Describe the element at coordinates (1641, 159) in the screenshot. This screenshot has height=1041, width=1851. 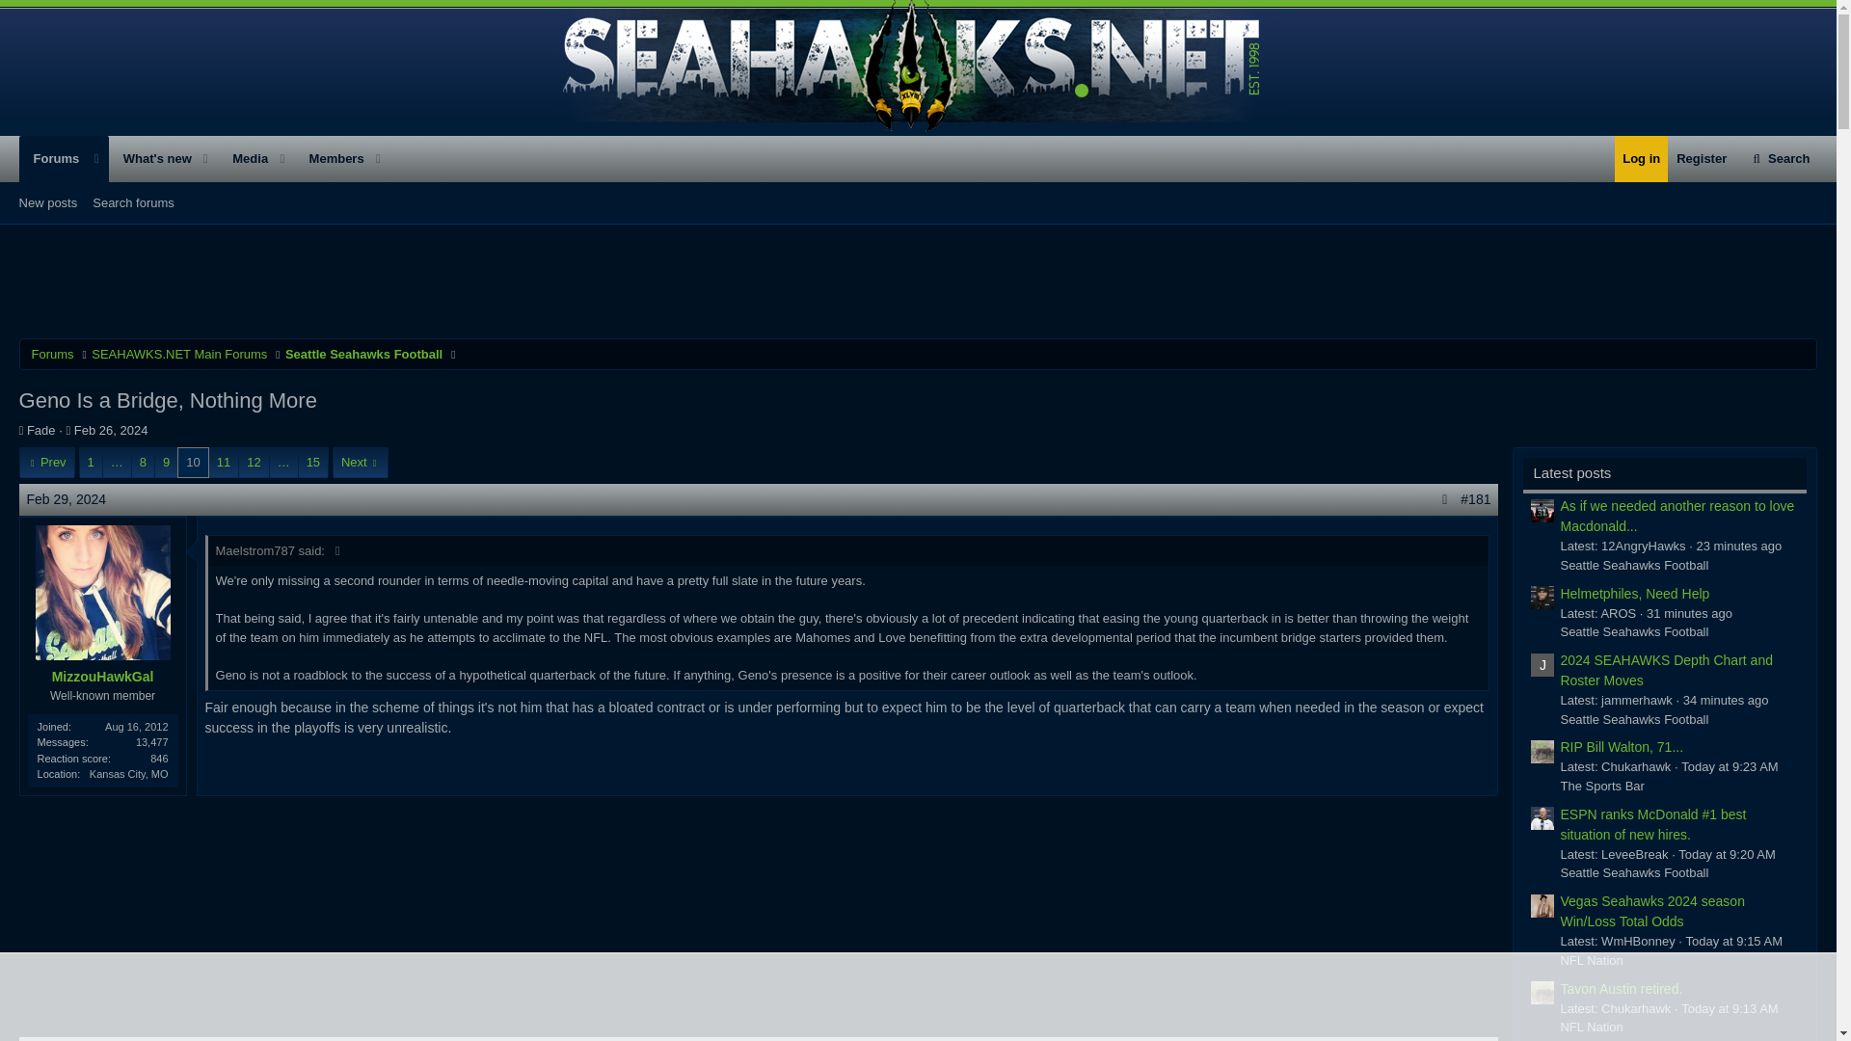
I see `Seattle Seahawks Football` at that location.